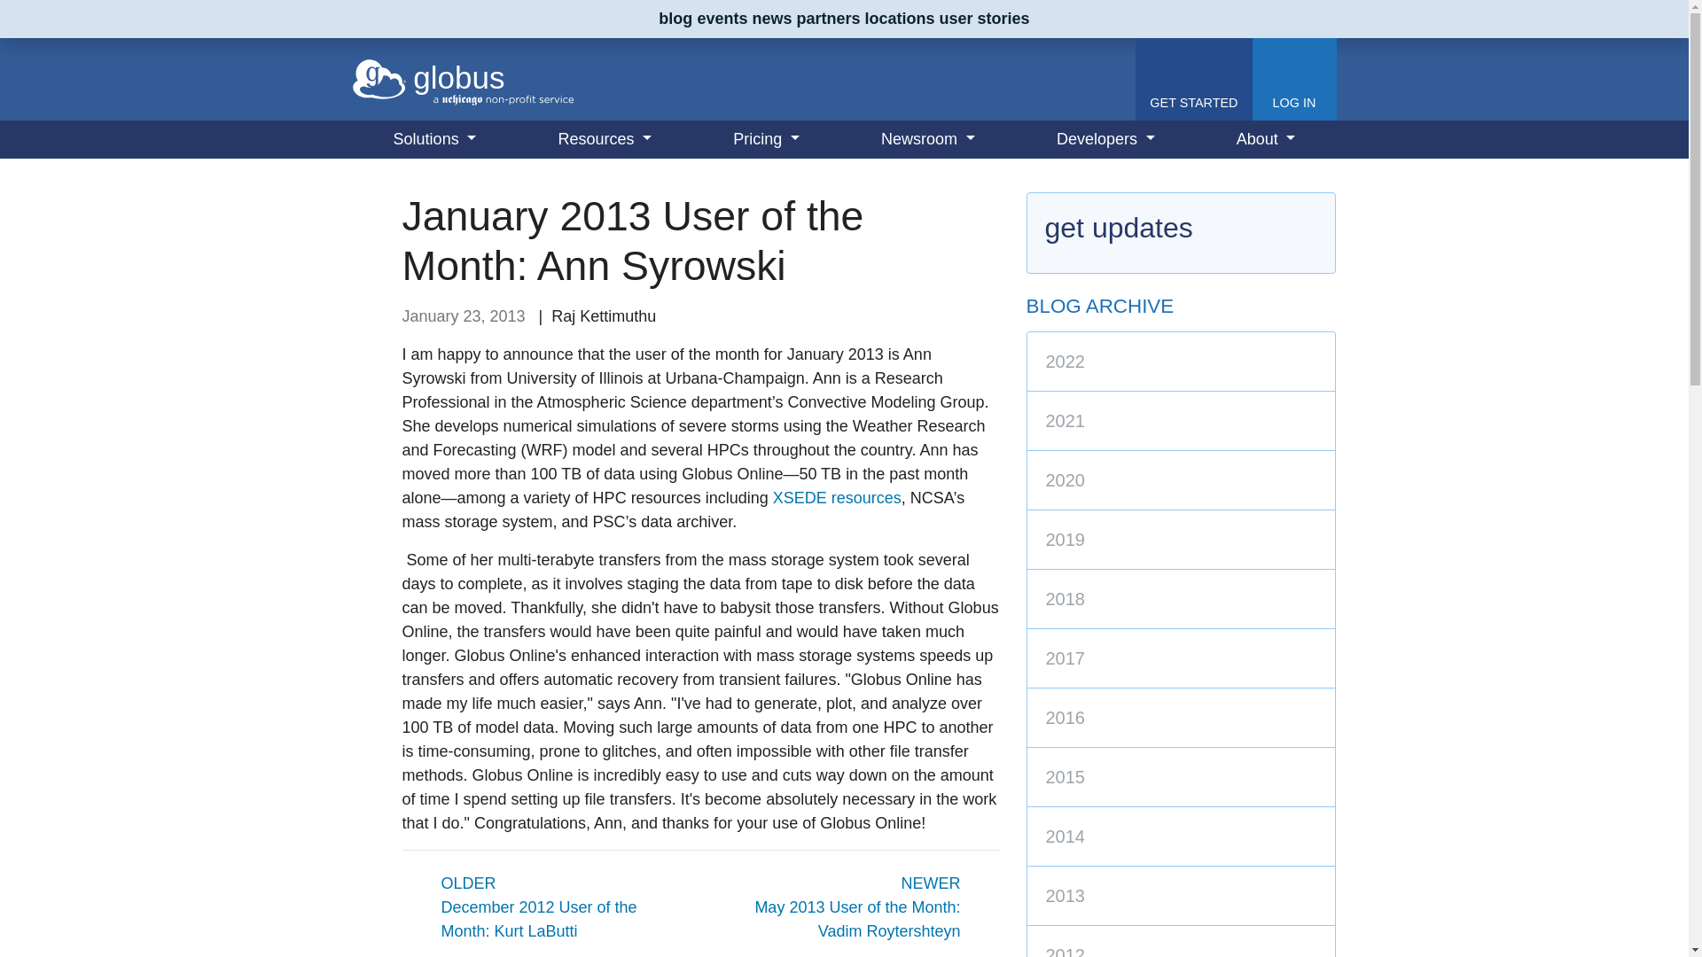 The height and width of the screenshot is (957, 1702). What do you see at coordinates (899, 18) in the screenshot?
I see `locations` at bounding box center [899, 18].